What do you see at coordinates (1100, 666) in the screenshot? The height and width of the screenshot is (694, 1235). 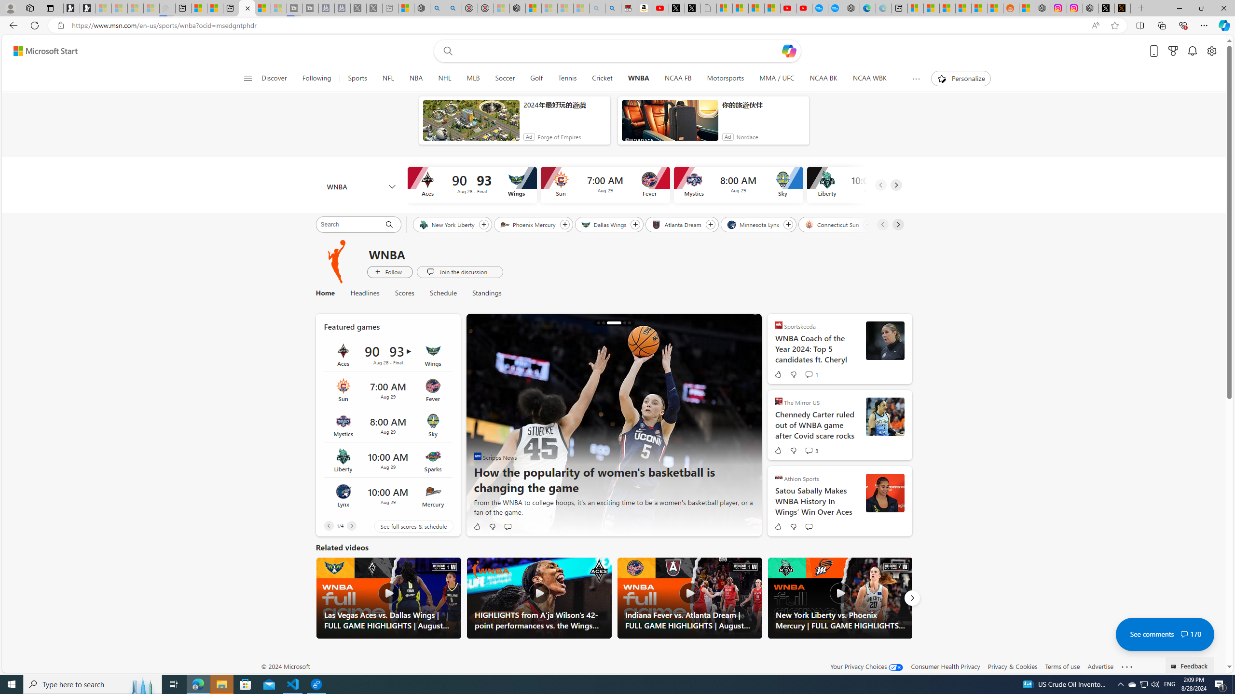 I see `Advertise` at bounding box center [1100, 666].